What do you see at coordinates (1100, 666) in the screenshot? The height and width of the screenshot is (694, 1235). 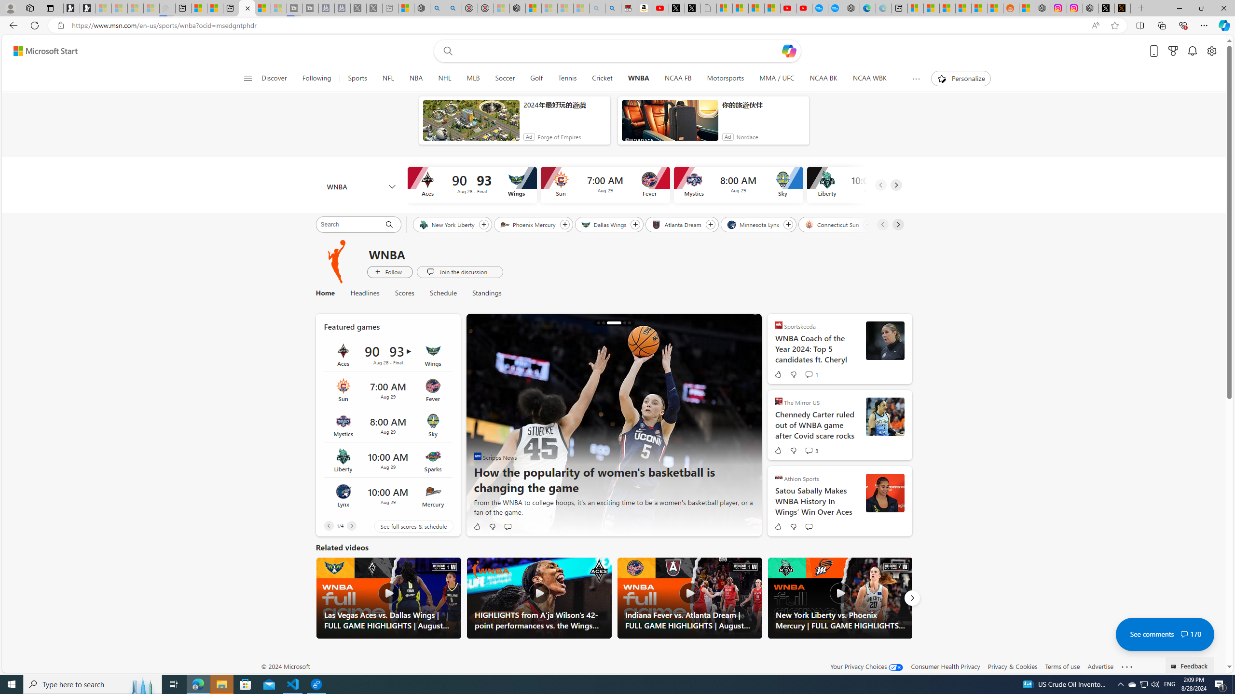 I see `Advertise` at bounding box center [1100, 666].